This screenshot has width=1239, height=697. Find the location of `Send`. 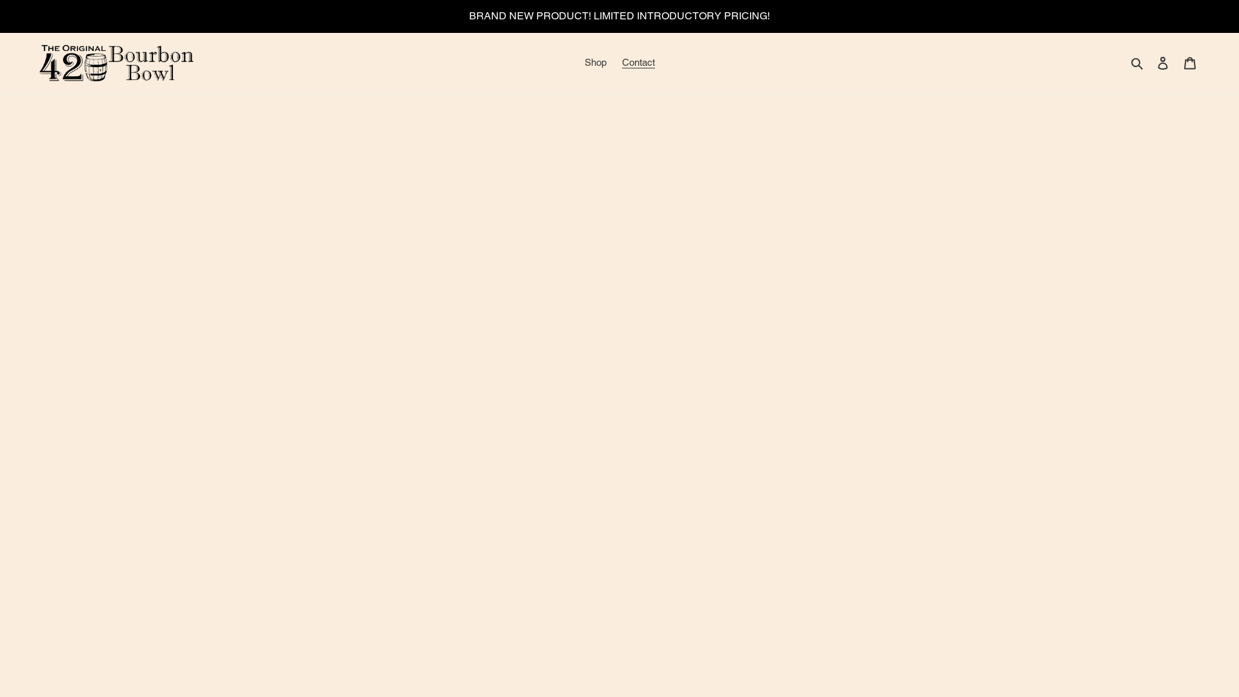

Send is located at coordinates (360, 244).